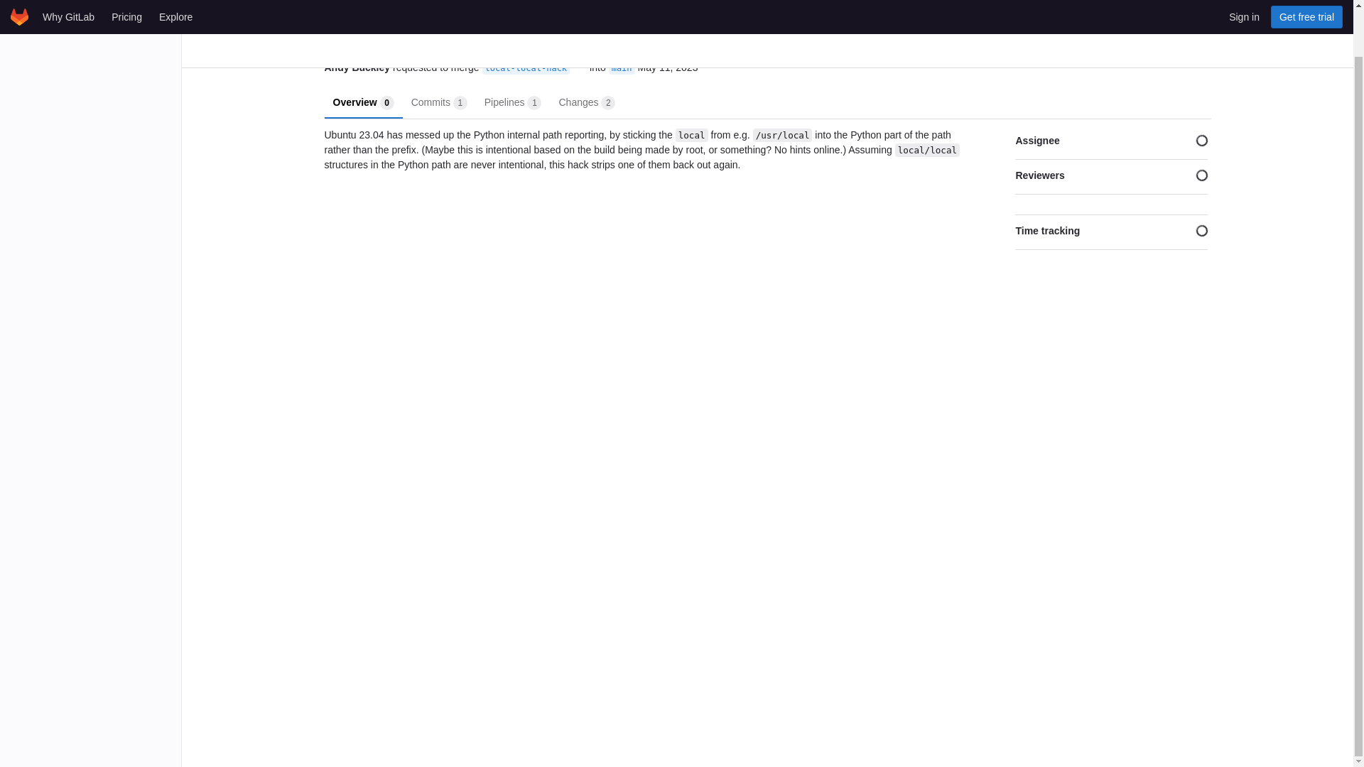  What do you see at coordinates (526, 68) in the screenshot?
I see `May 11, 2023 1:28pm` at bounding box center [526, 68].